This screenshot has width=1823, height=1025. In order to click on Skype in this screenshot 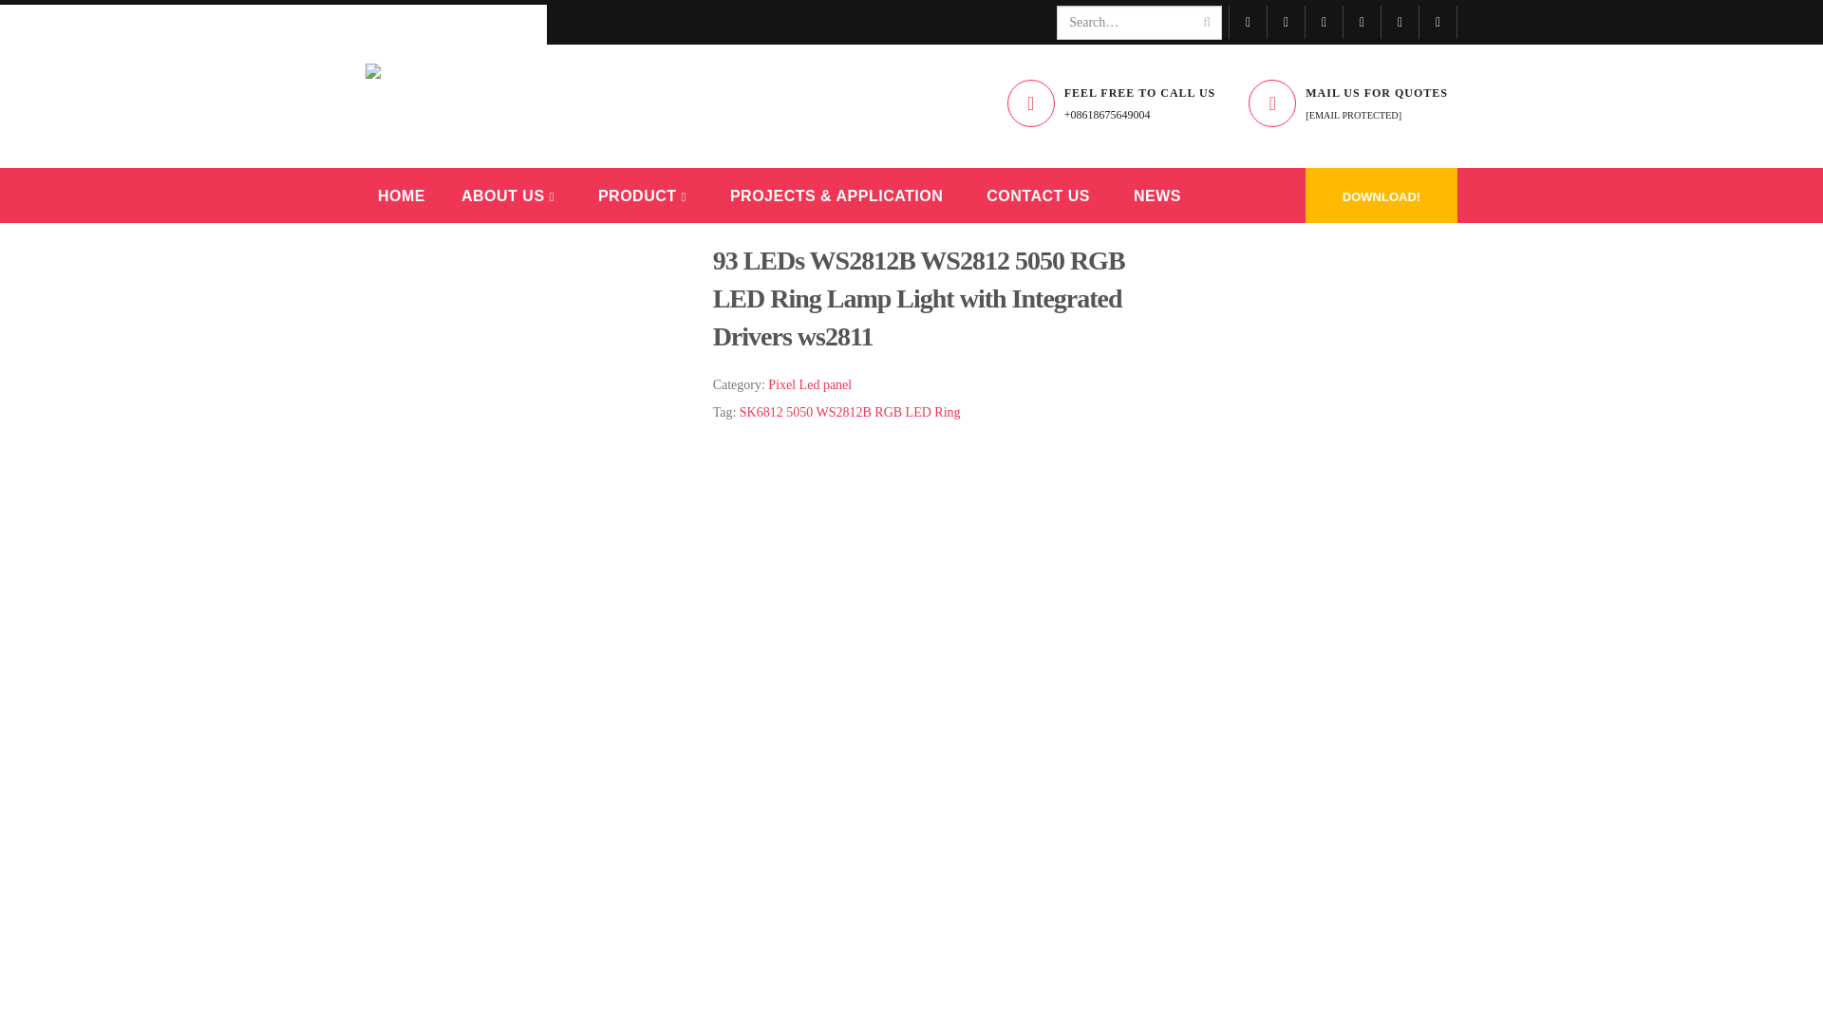, I will do `click(1400, 23)`.